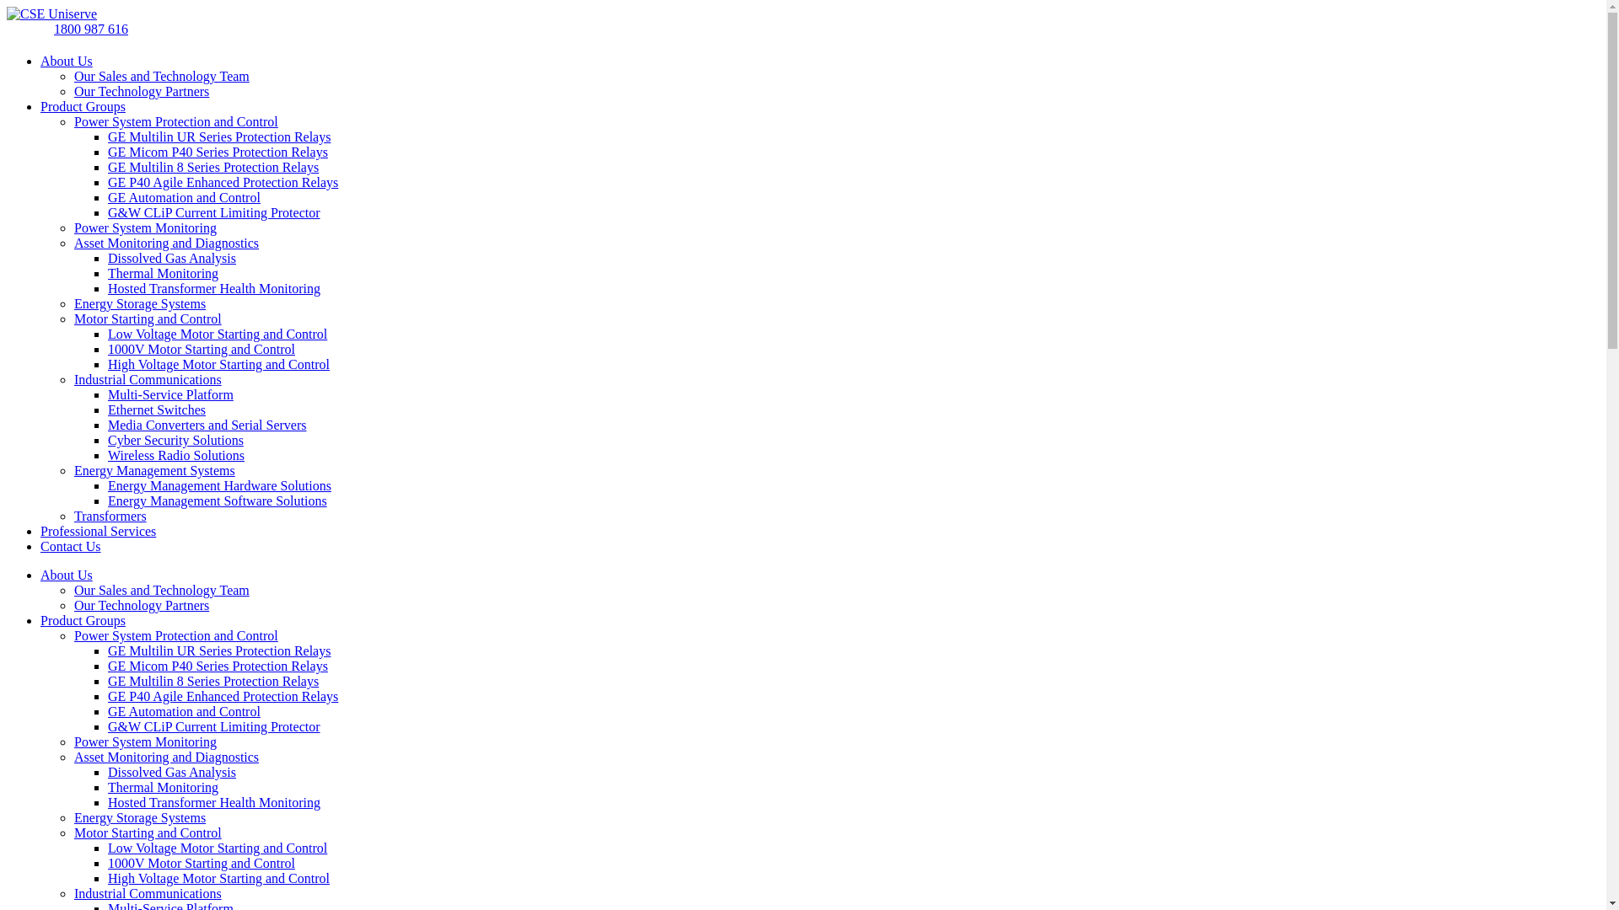 Image resolution: width=1619 pixels, height=910 pixels. What do you see at coordinates (172, 772) in the screenshot?
I see `Dissolved Gas Analysis` at bounding box center [172, 772].